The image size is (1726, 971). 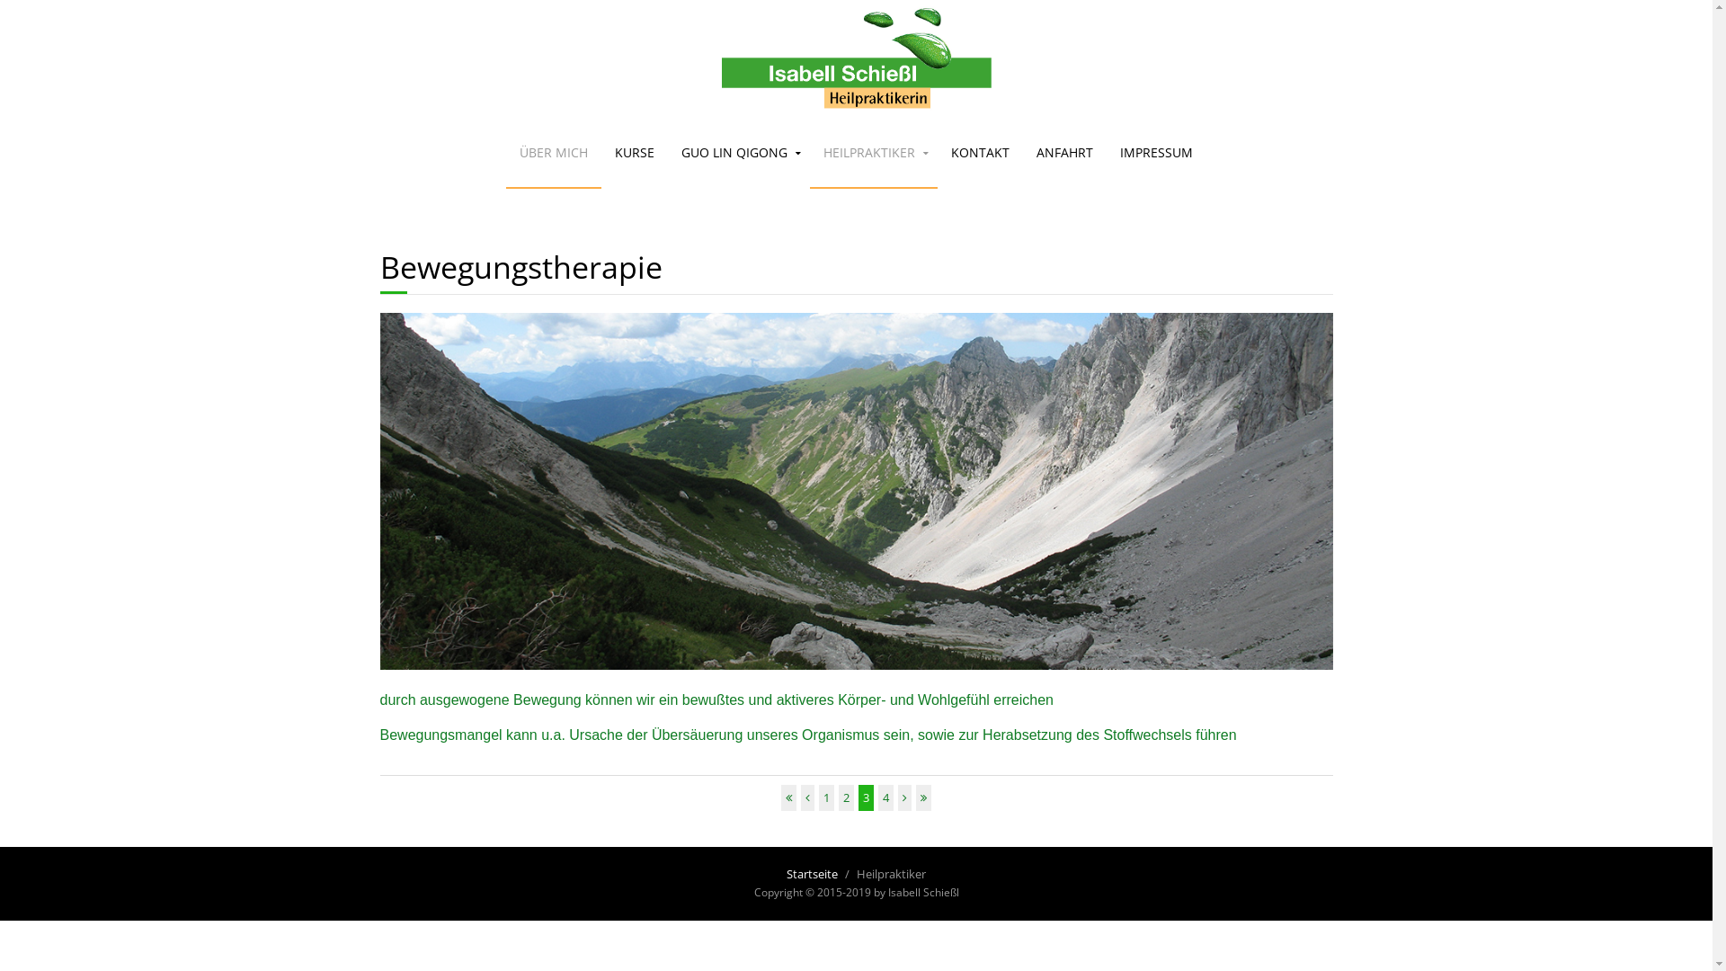 I want to click on 4, so click(x=886, y=798).